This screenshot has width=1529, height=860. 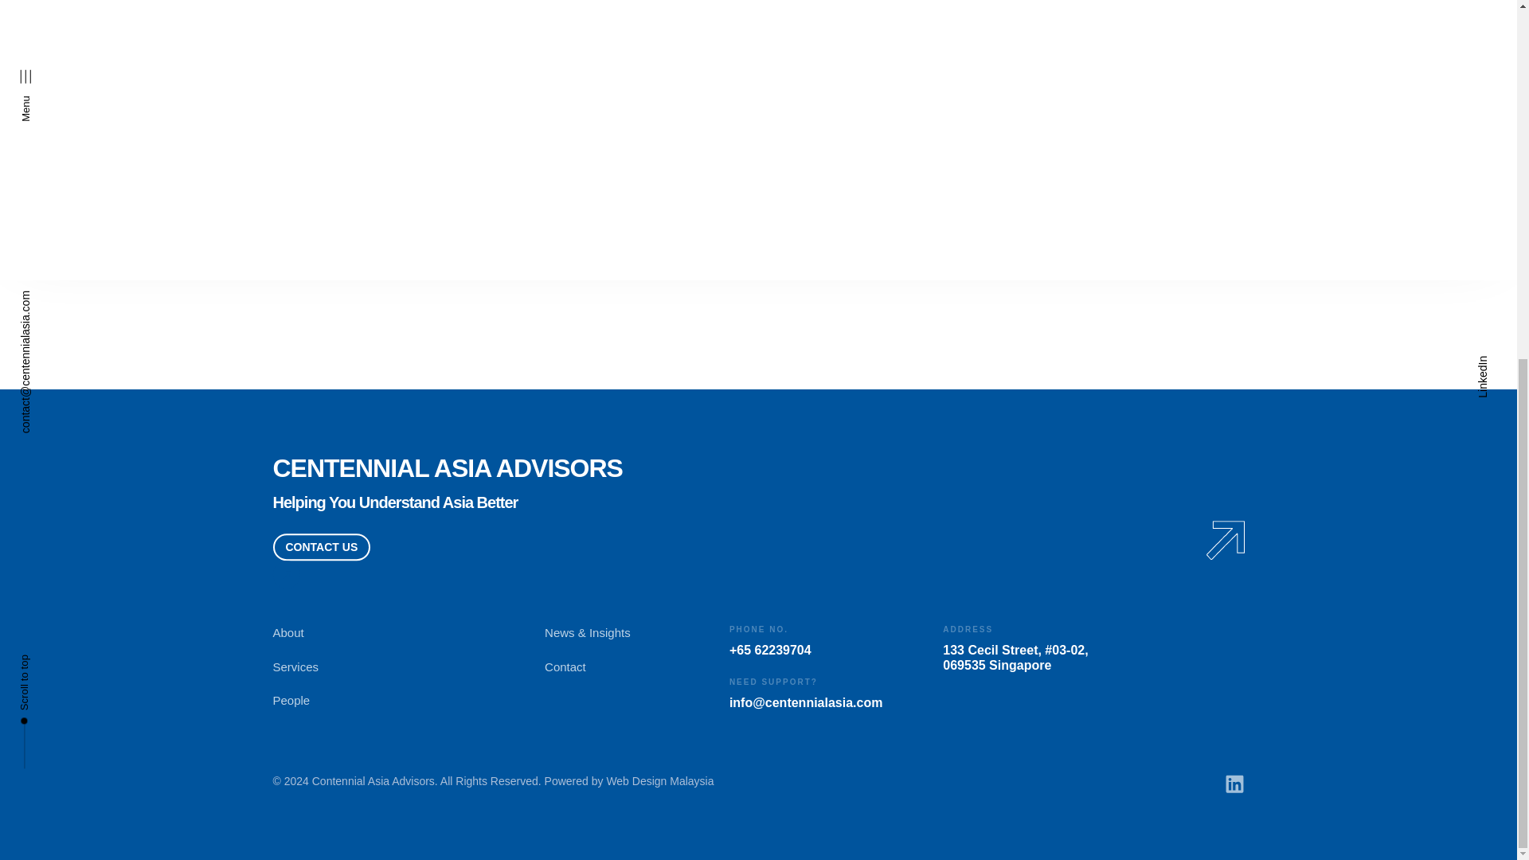 I want to click on Services, so click(x=408, y=197).